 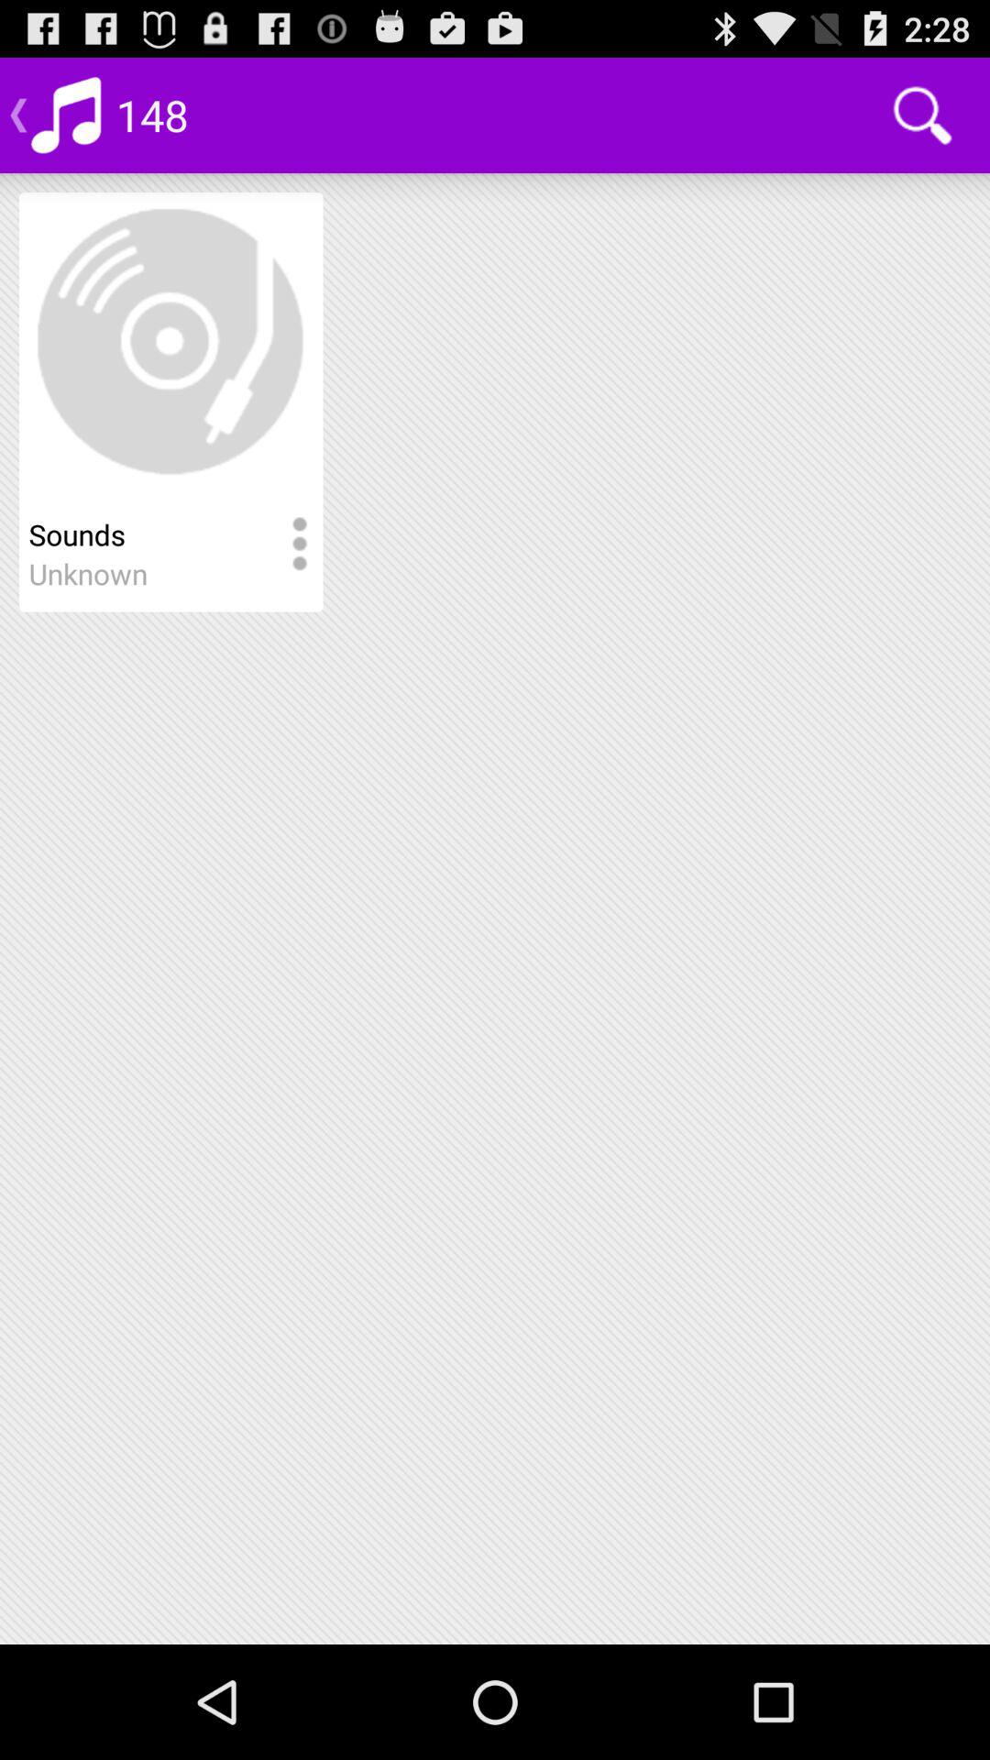 What do you see at coordinates (922, 115) in the screenshot?
I see `turn on the app to the right of 148` at bounding box center [922, 115].